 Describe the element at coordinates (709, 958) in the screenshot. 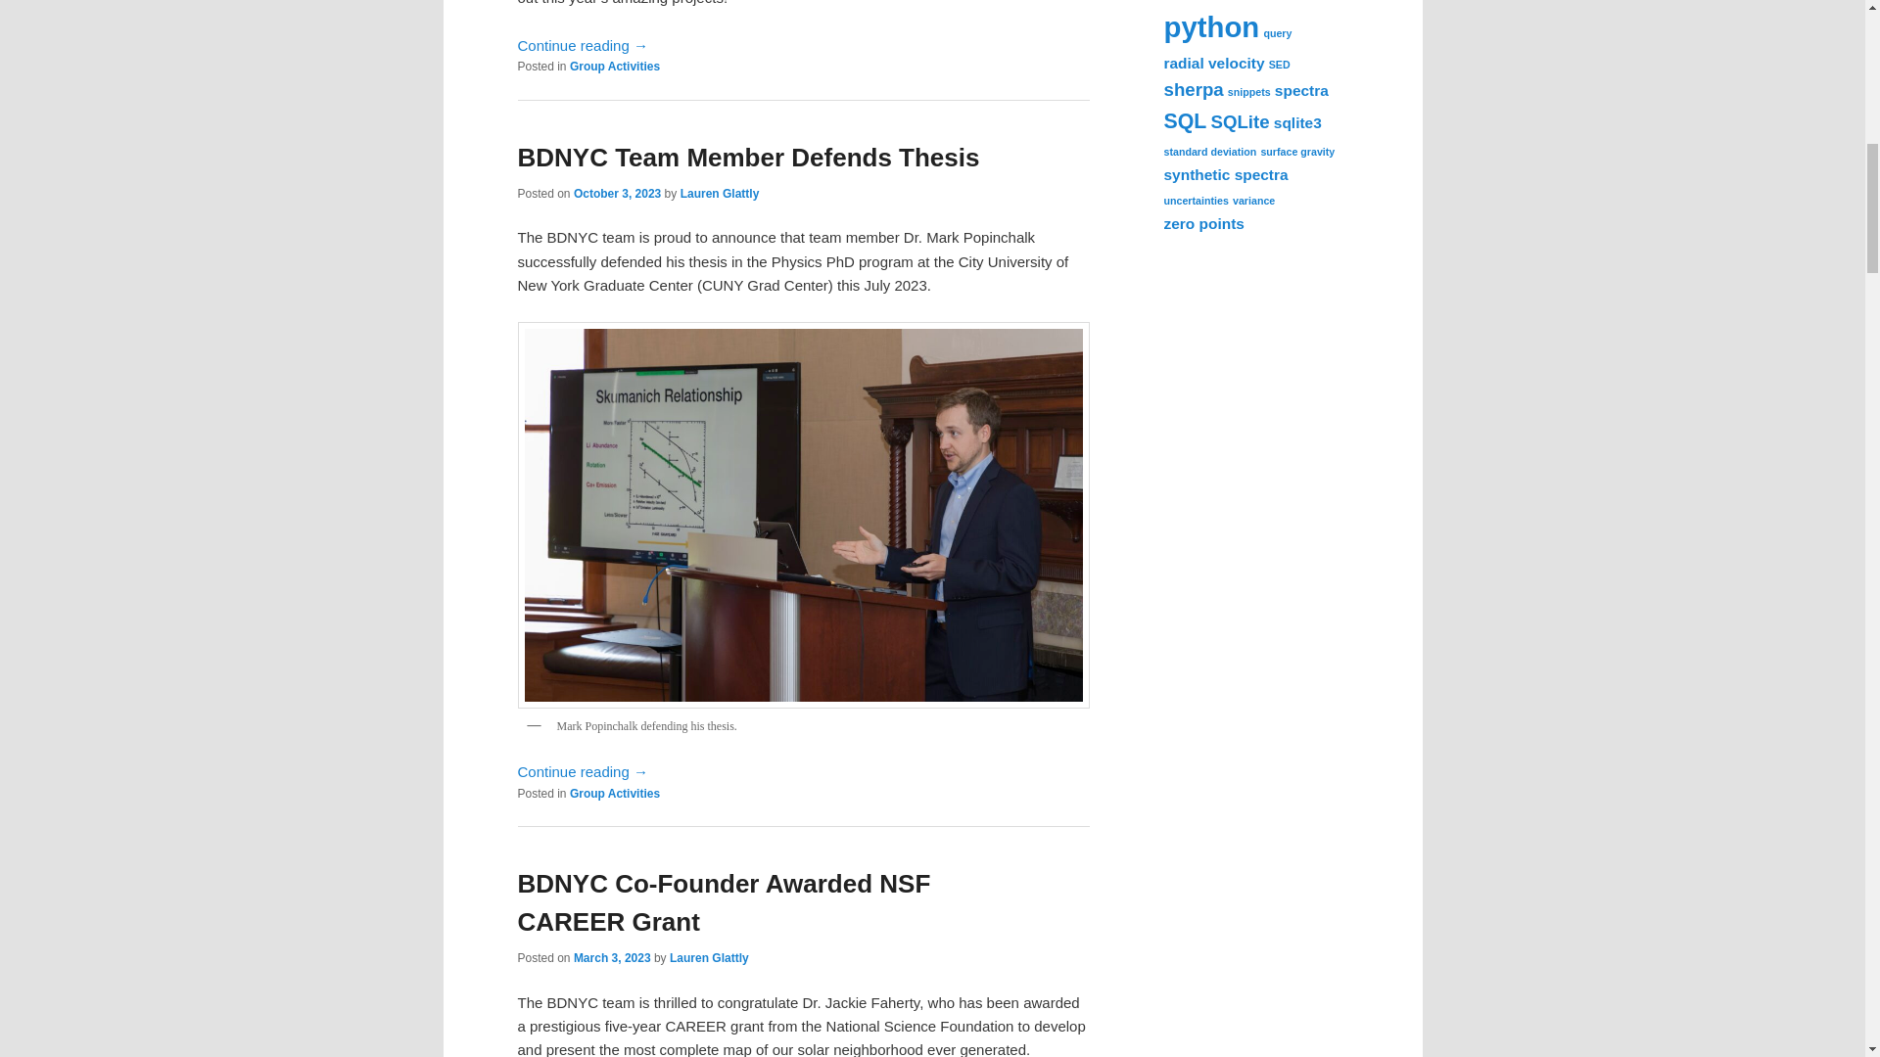

I see `Lauren Glattly` at that location.